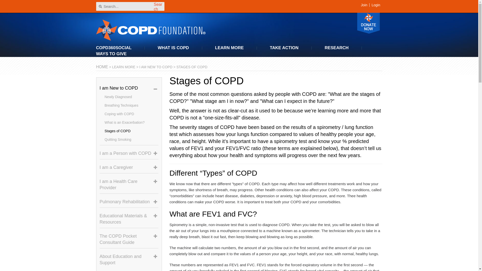 This screenshot has height=271, width=482. I want to click on Clear search text, so click(159, 6).